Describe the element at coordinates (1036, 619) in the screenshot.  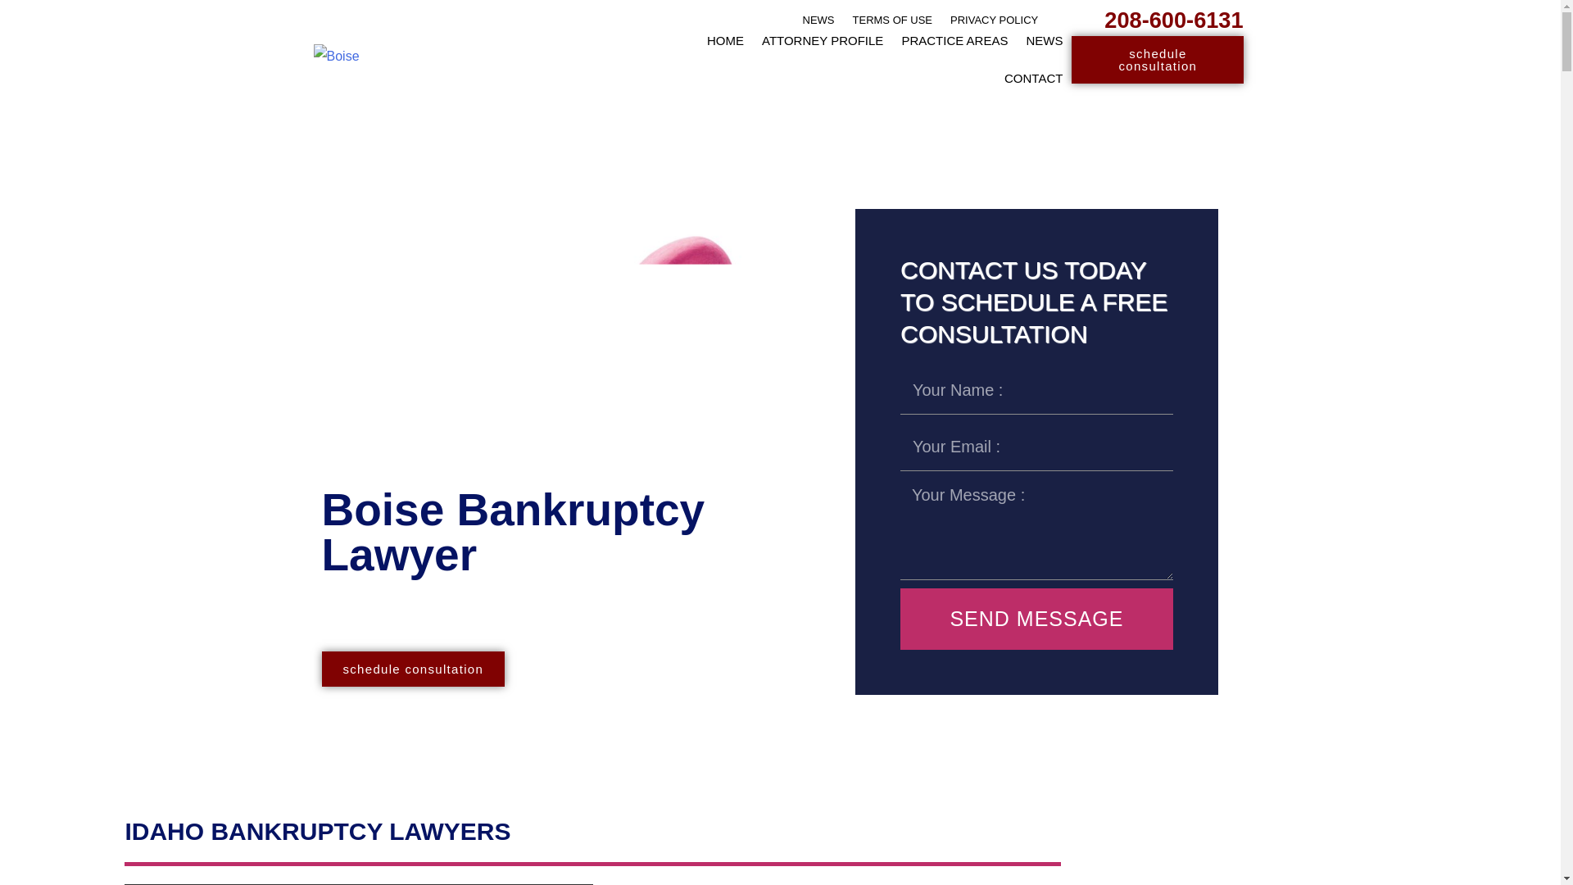
I see `SEND MESSAGE` at that location.